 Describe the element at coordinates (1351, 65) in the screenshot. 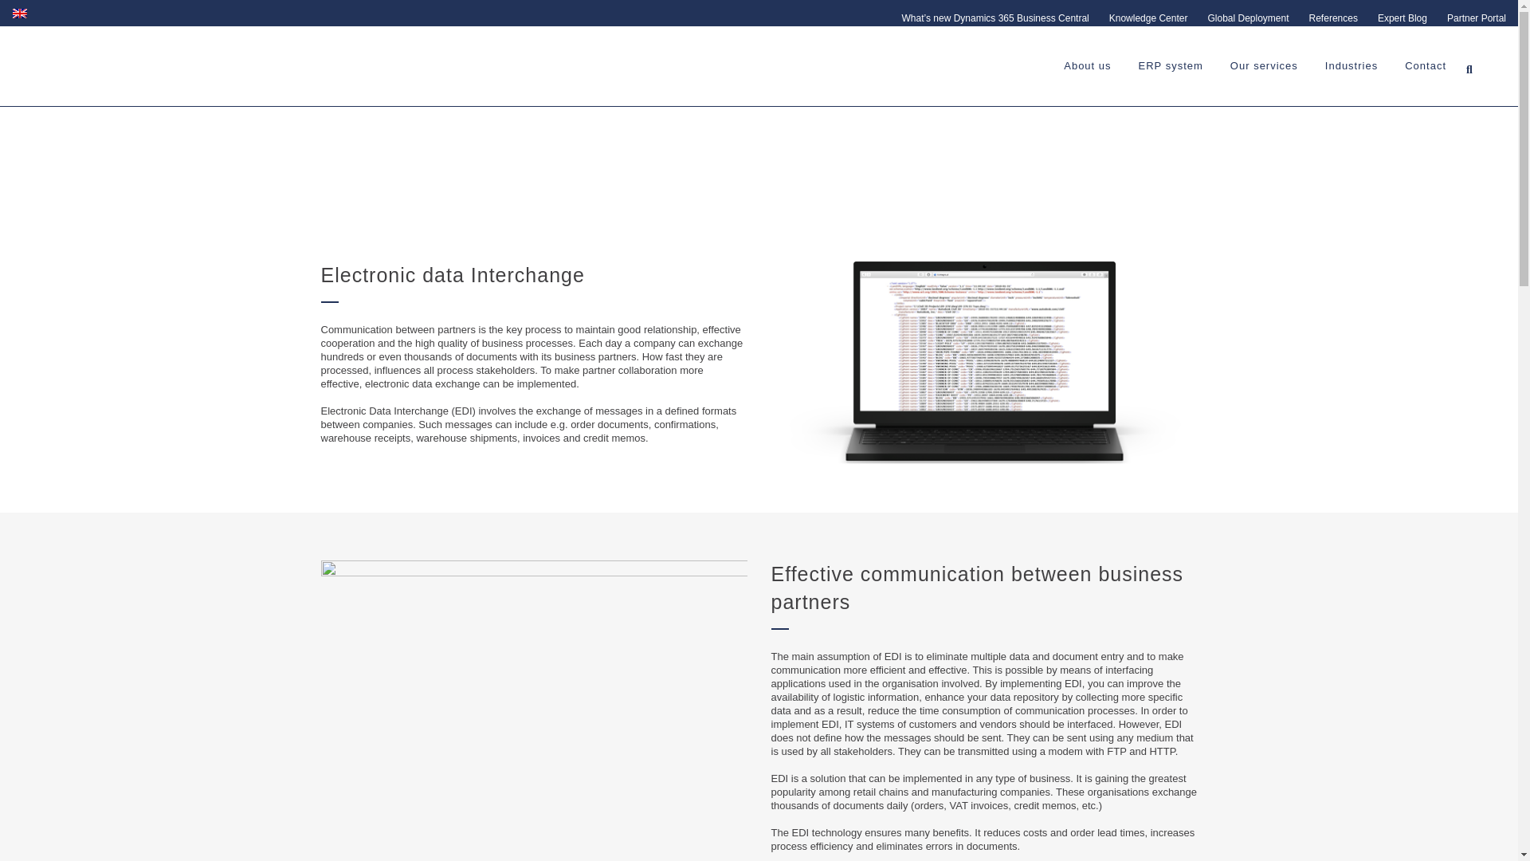

I see `Industries` at that location.